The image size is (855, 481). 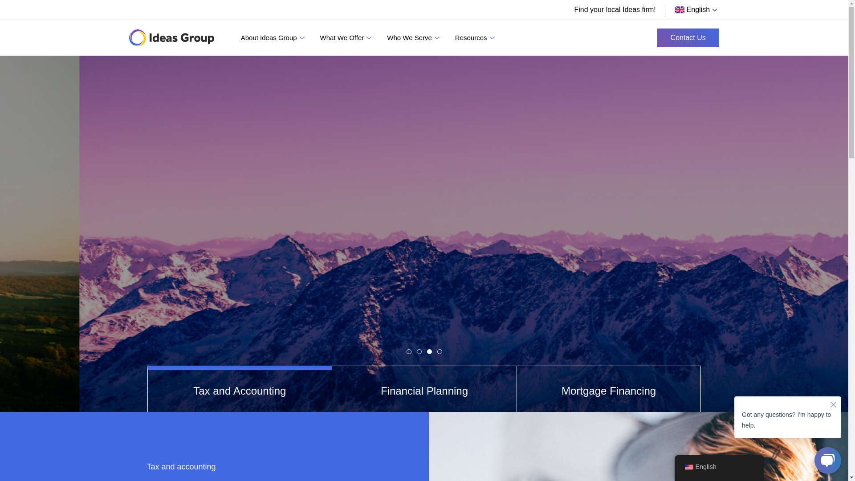 I want to click on Who We Serve, so click(x=414, y=38).